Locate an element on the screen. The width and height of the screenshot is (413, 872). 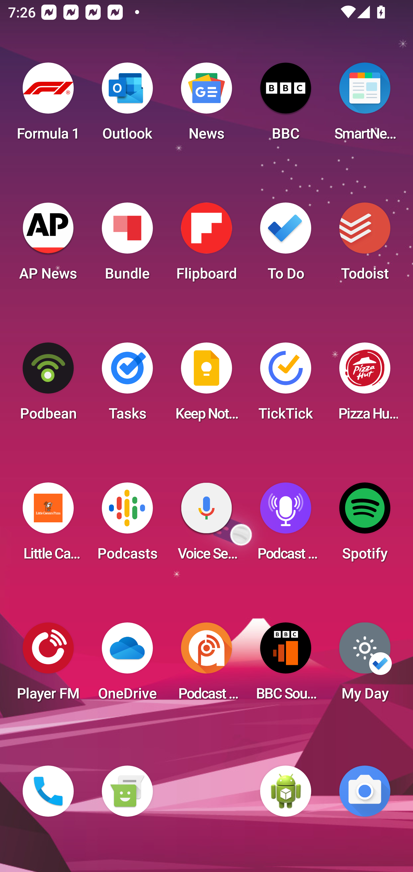
BBC is located at coordinates (286, 105).